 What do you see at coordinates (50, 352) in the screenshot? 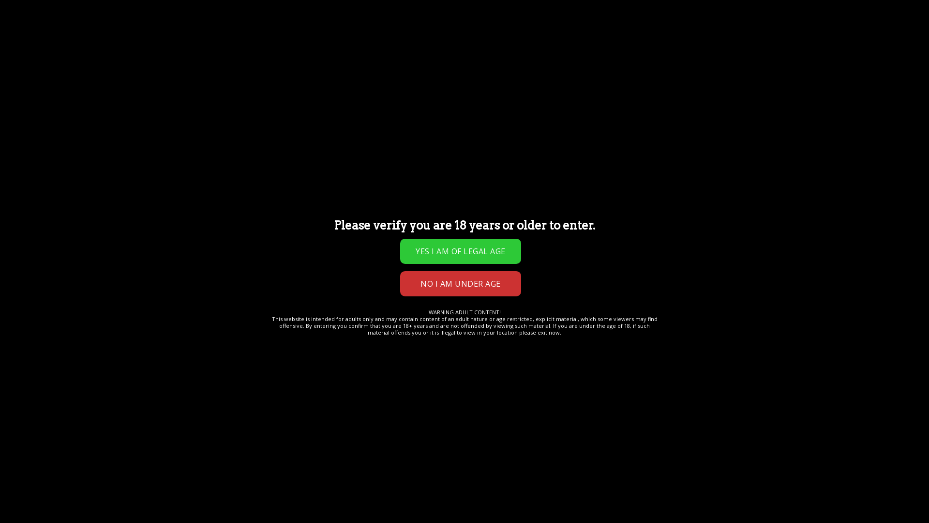
I see `DESCRIPTION` at bounding box center [50, 352].